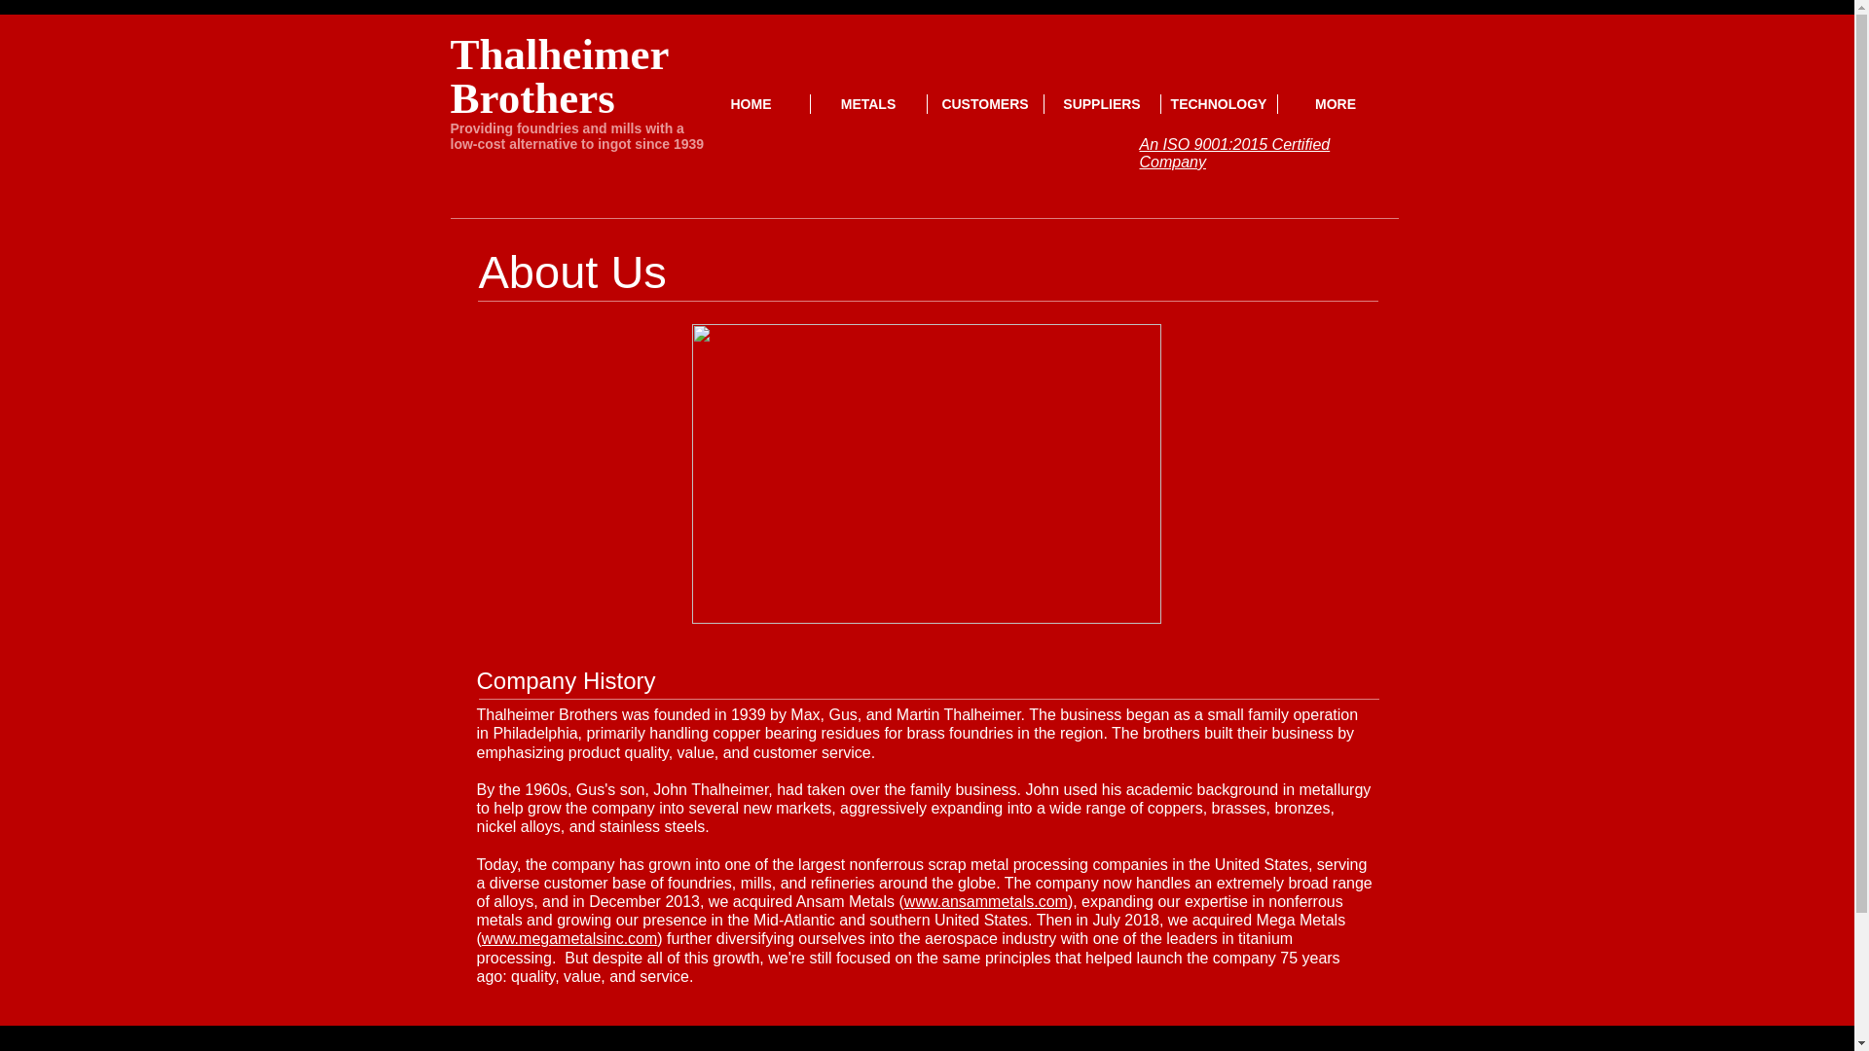  I want to click on low-cost alternative to ingot since 1939, so click(576, 144).